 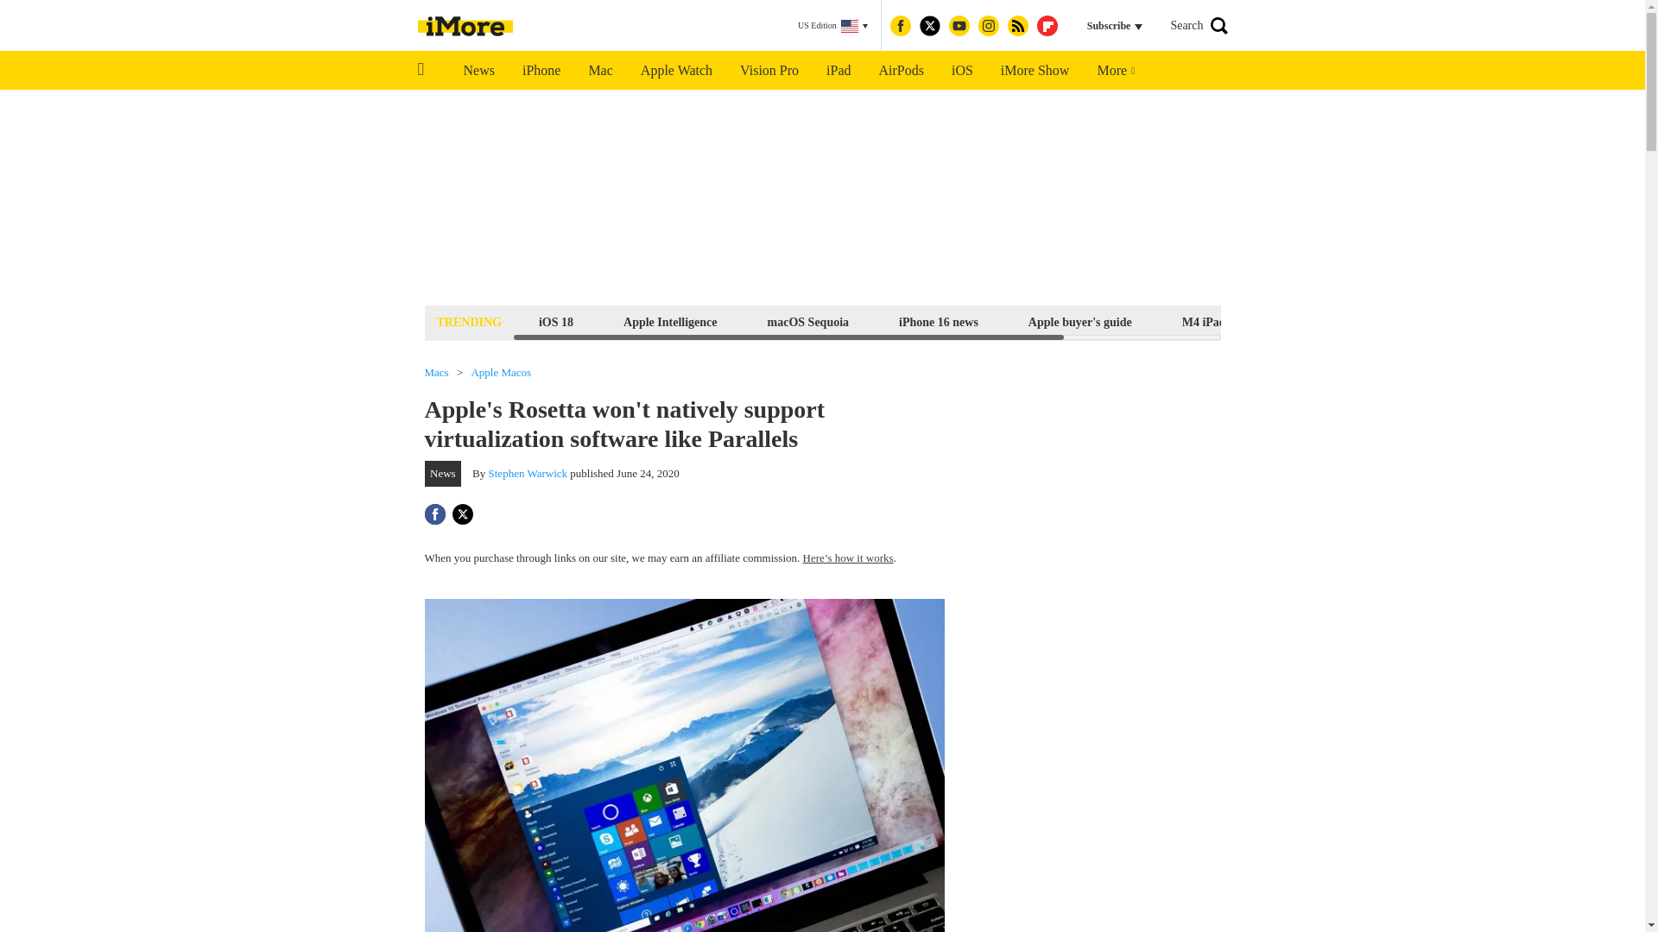 I want to click on iMore Show, so click(x=1035, y=71).